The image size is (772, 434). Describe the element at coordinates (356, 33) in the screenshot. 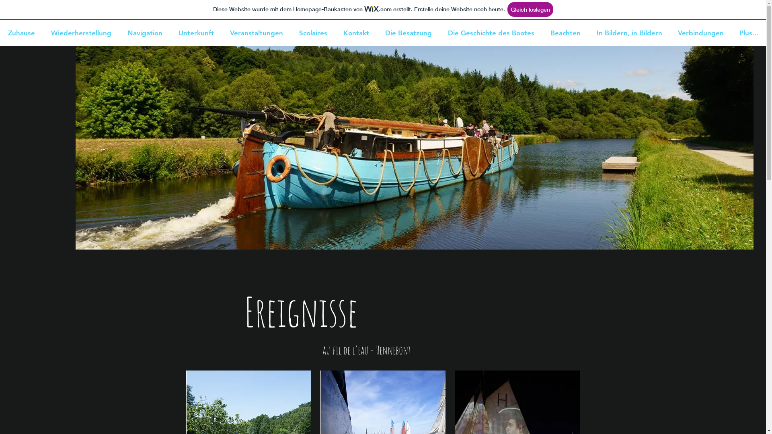

I see `Kontakt` at that location.